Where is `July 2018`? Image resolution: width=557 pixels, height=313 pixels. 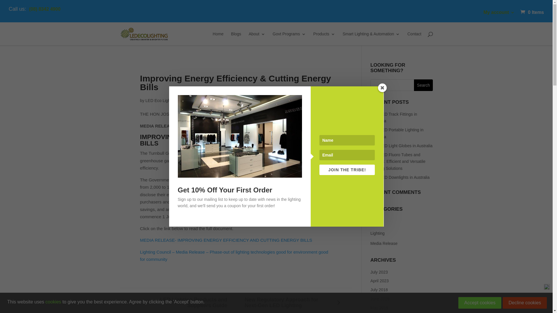 July 2018 is located at coordinates (379, 290).